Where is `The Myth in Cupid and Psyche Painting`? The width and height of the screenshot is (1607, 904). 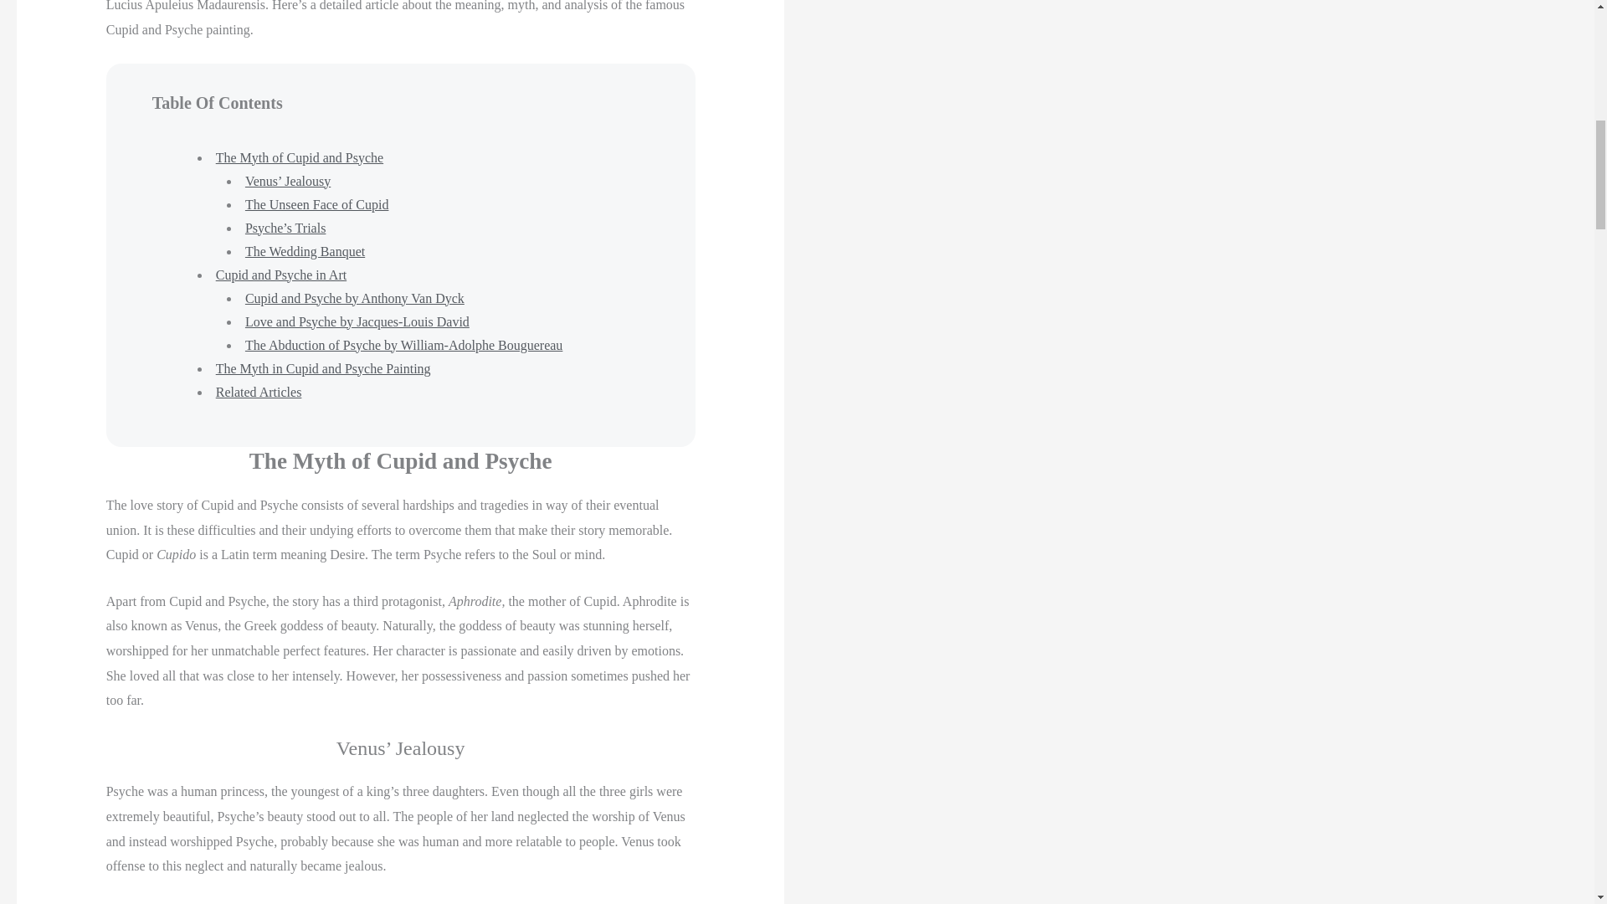
The Myth in Cupid and Psyche Painting is located at coordinates (323, 368).